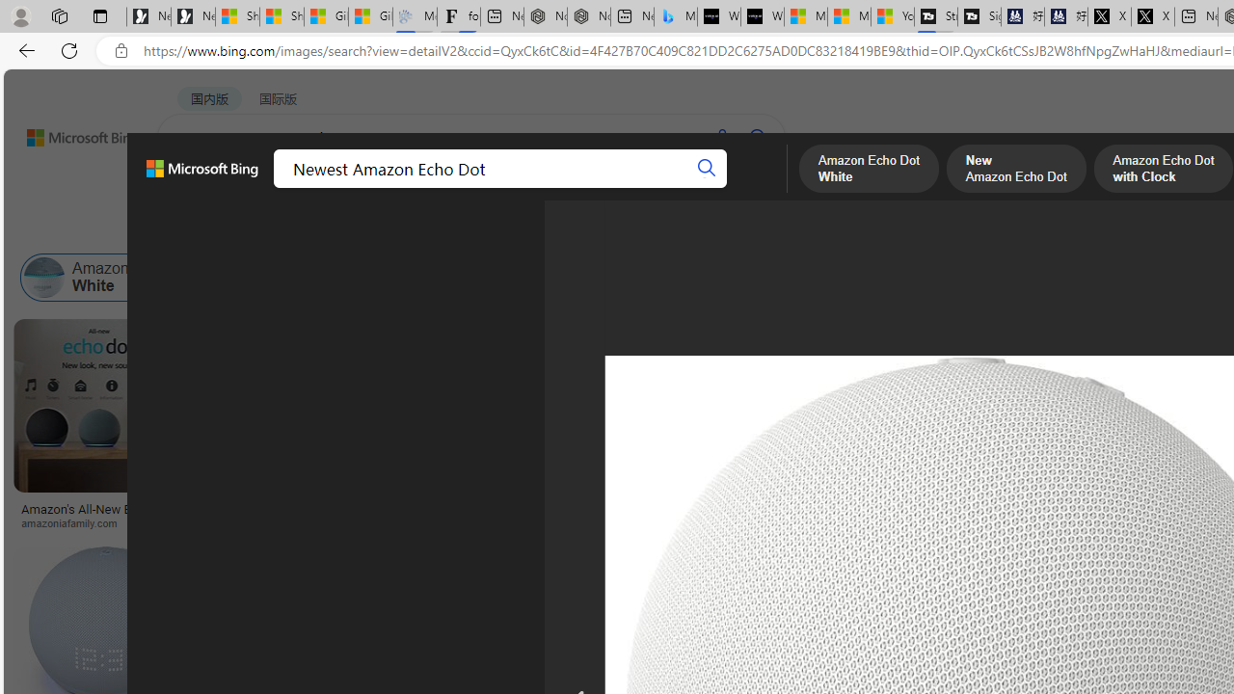 The width and height of the screenshot is (1234, 694). Describe the element at coordinates (201, 176) in the screenshot. I see `Microsoft Bing, Back to Bing search` at that location.